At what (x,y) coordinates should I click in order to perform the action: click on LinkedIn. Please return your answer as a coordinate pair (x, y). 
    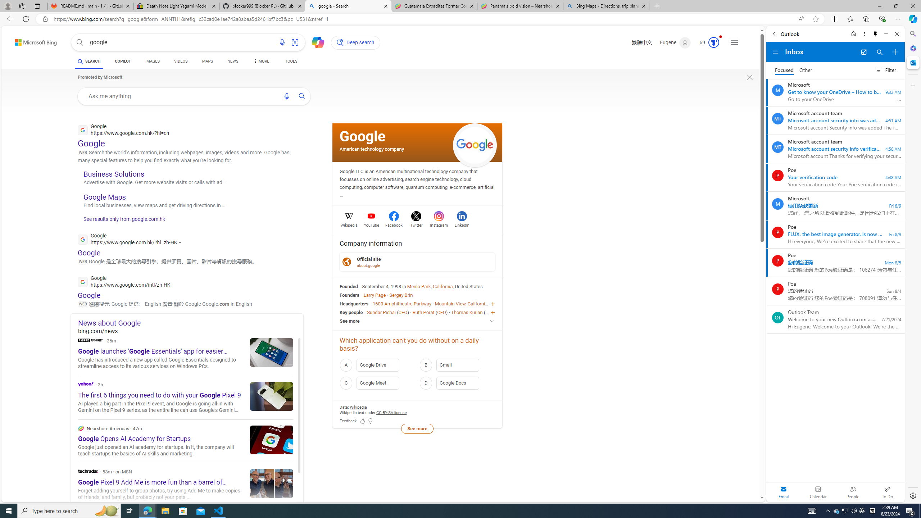
    Looking at the image, I should click on (462, 224).